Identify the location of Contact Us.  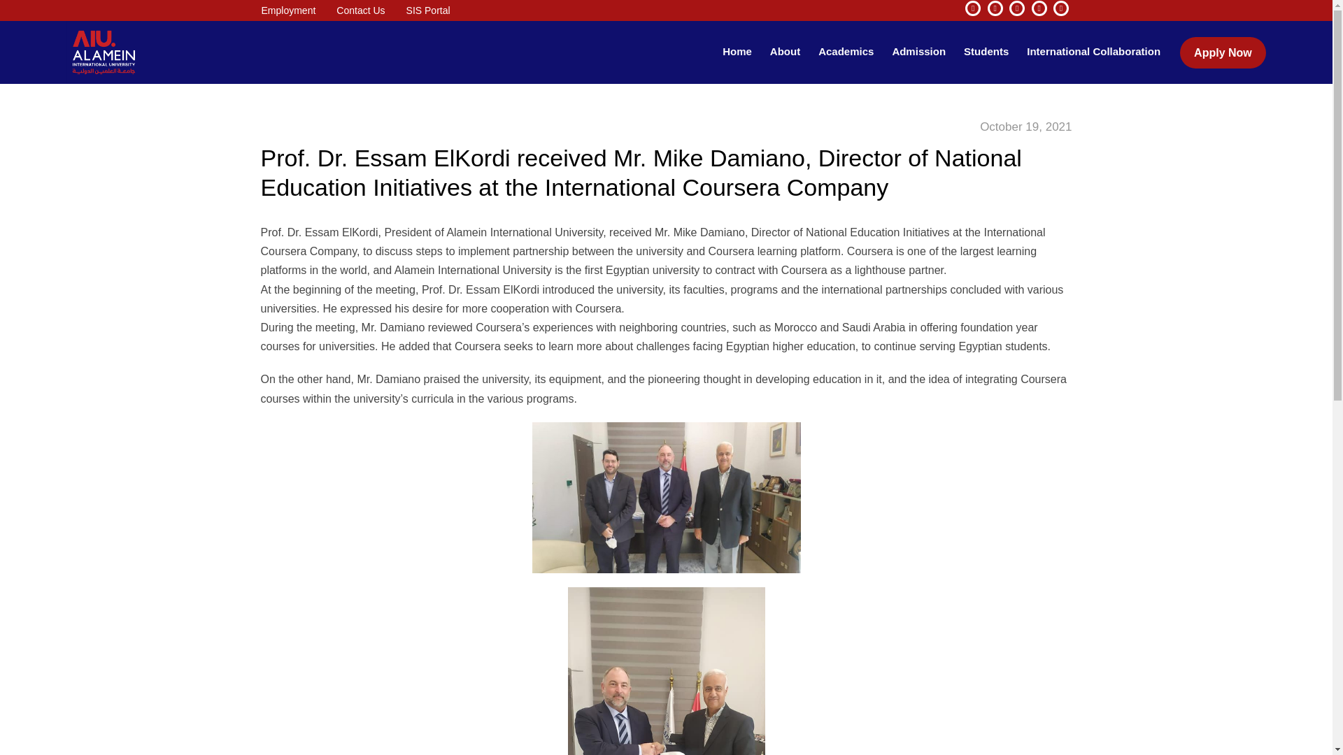
(360, 10).